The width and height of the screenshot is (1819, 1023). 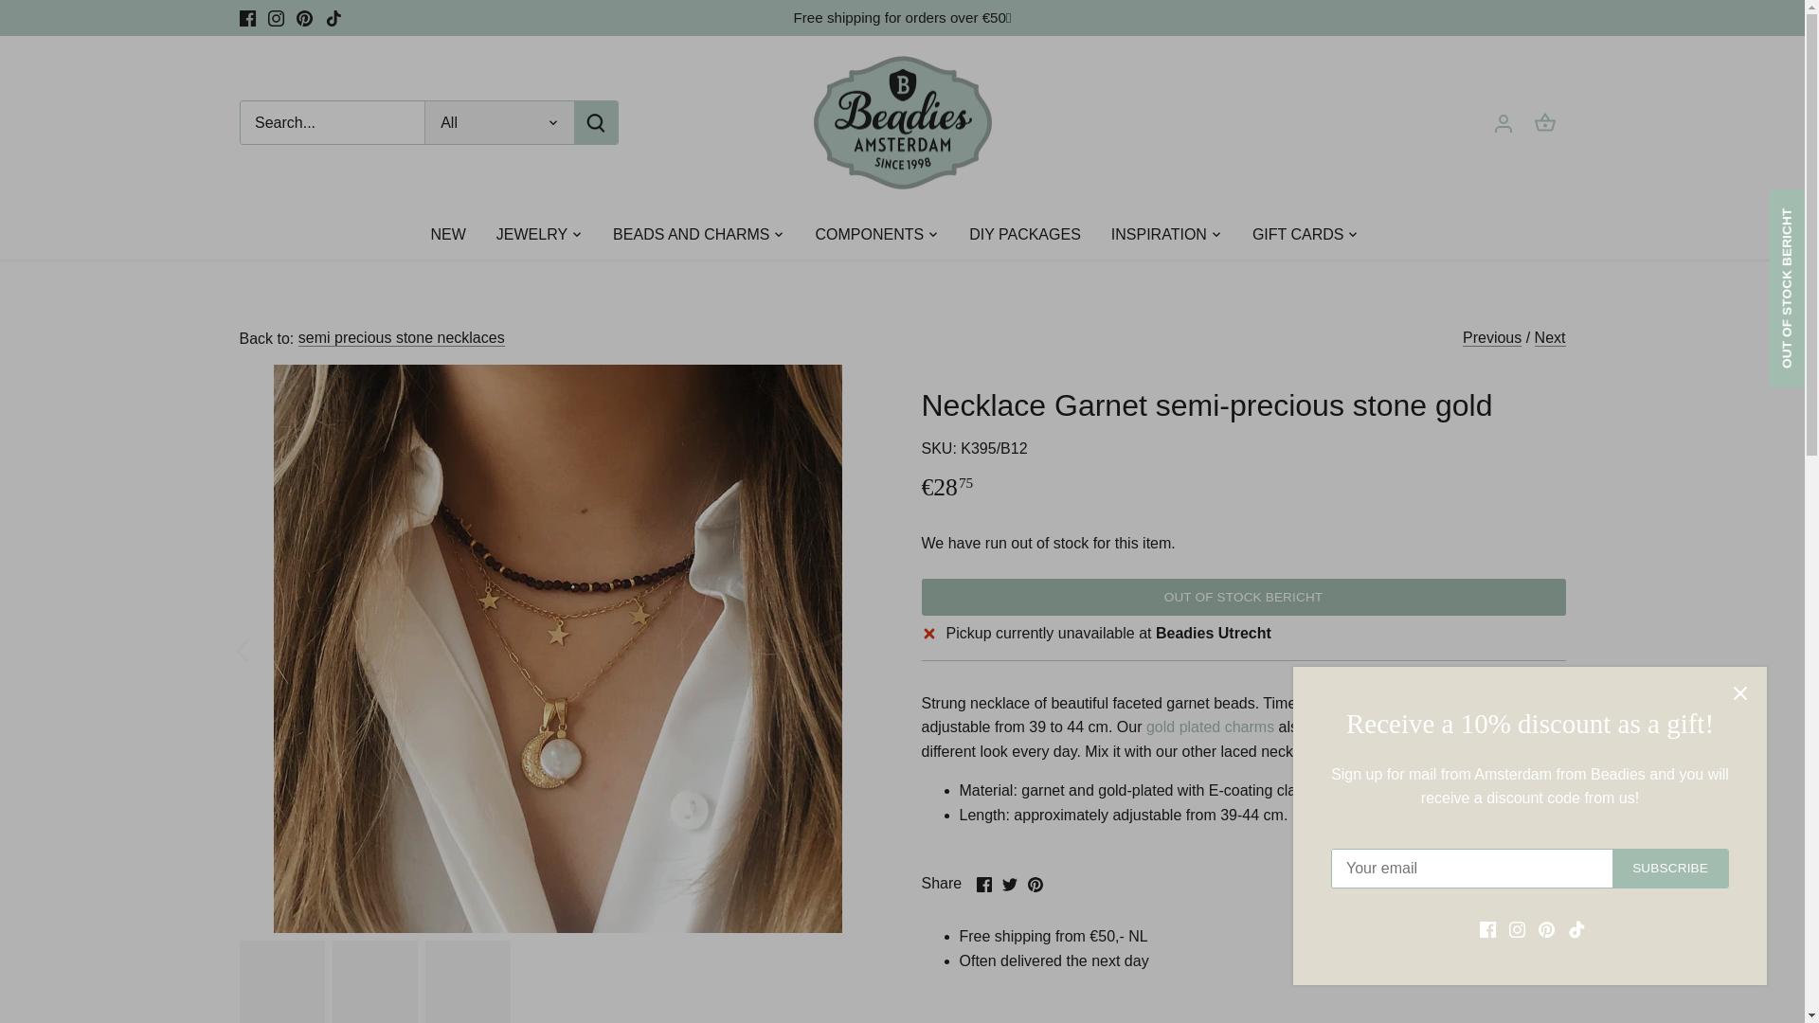 What do you see at coordinates (983, 884) in the screenshot?
I see `Facebook` at bounding box center [983, 884].